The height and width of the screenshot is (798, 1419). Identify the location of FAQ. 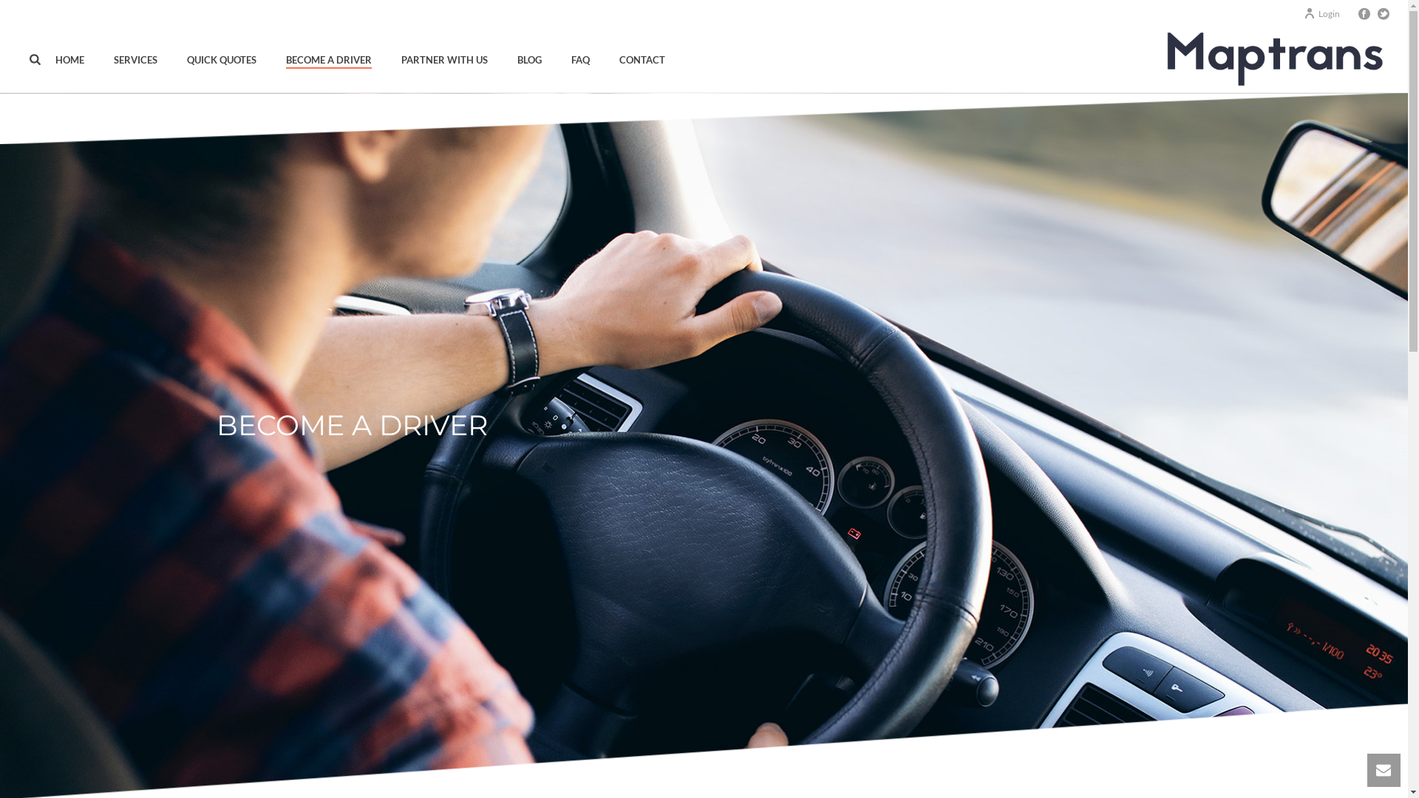
(795, 651).